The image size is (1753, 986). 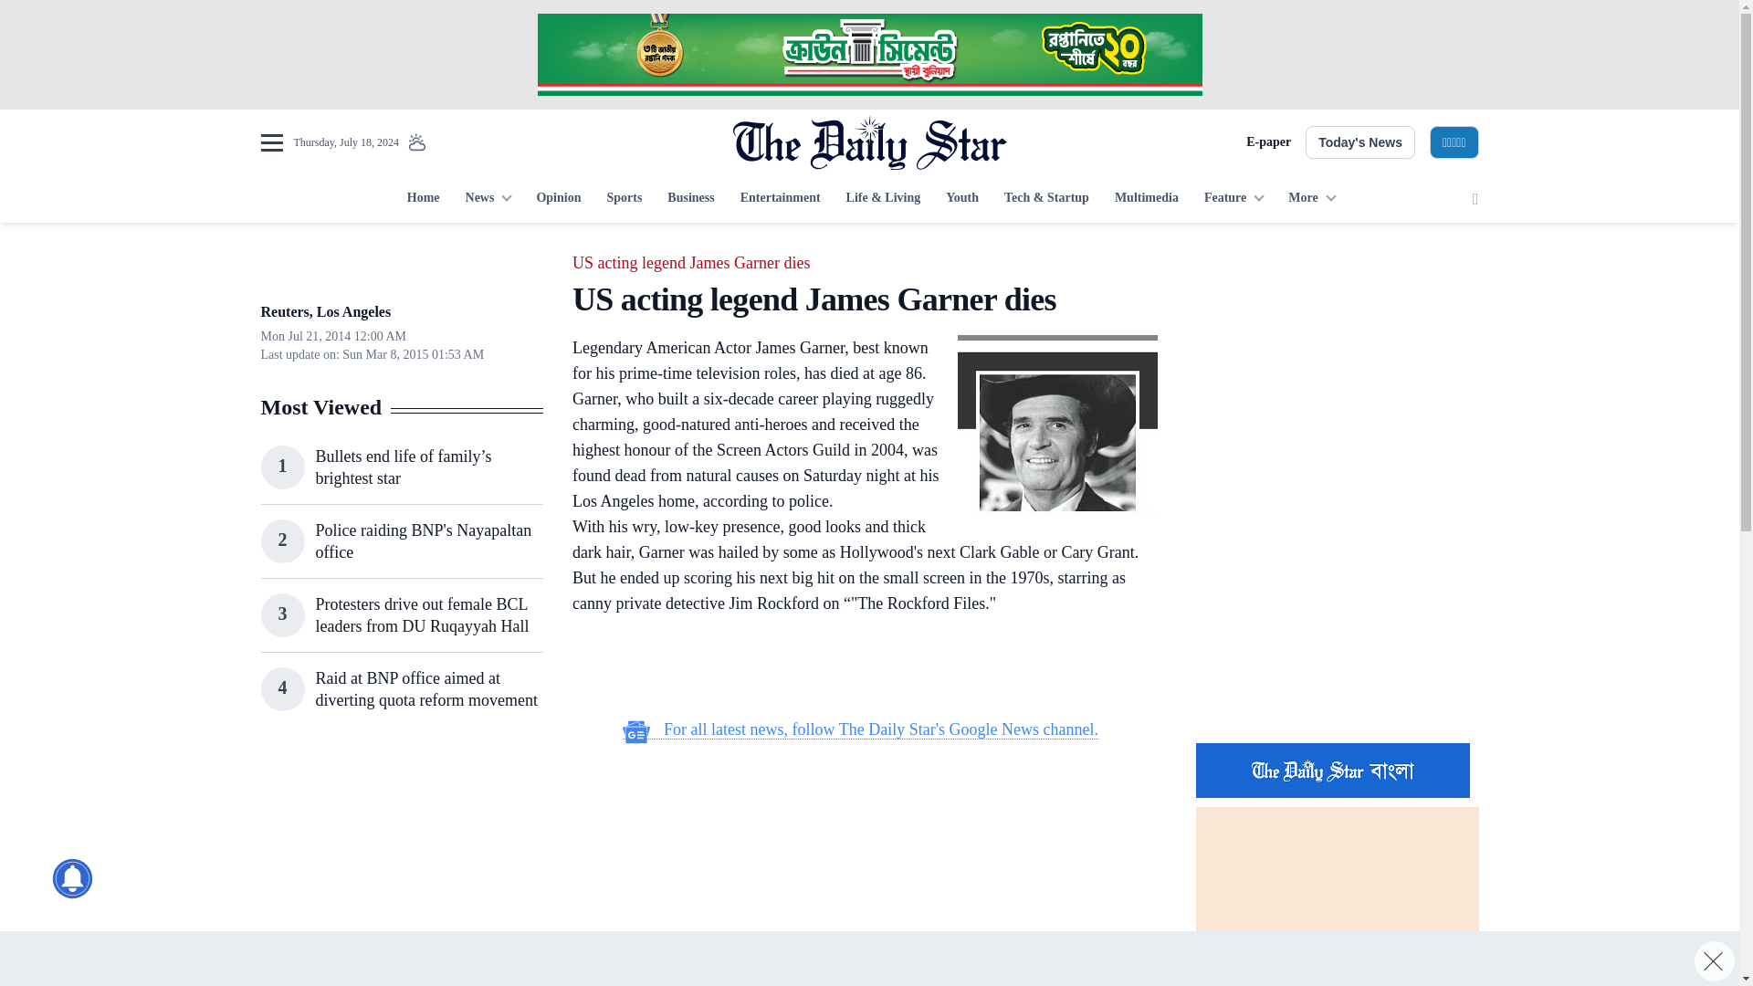 I want to click on Youth, so click(x=962, y=199).